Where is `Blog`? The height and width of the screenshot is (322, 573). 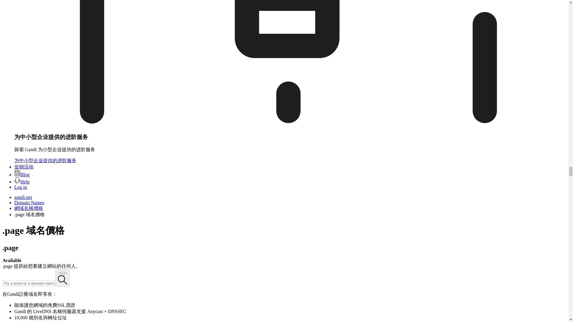
Blog is located at coordinates (22, 174).